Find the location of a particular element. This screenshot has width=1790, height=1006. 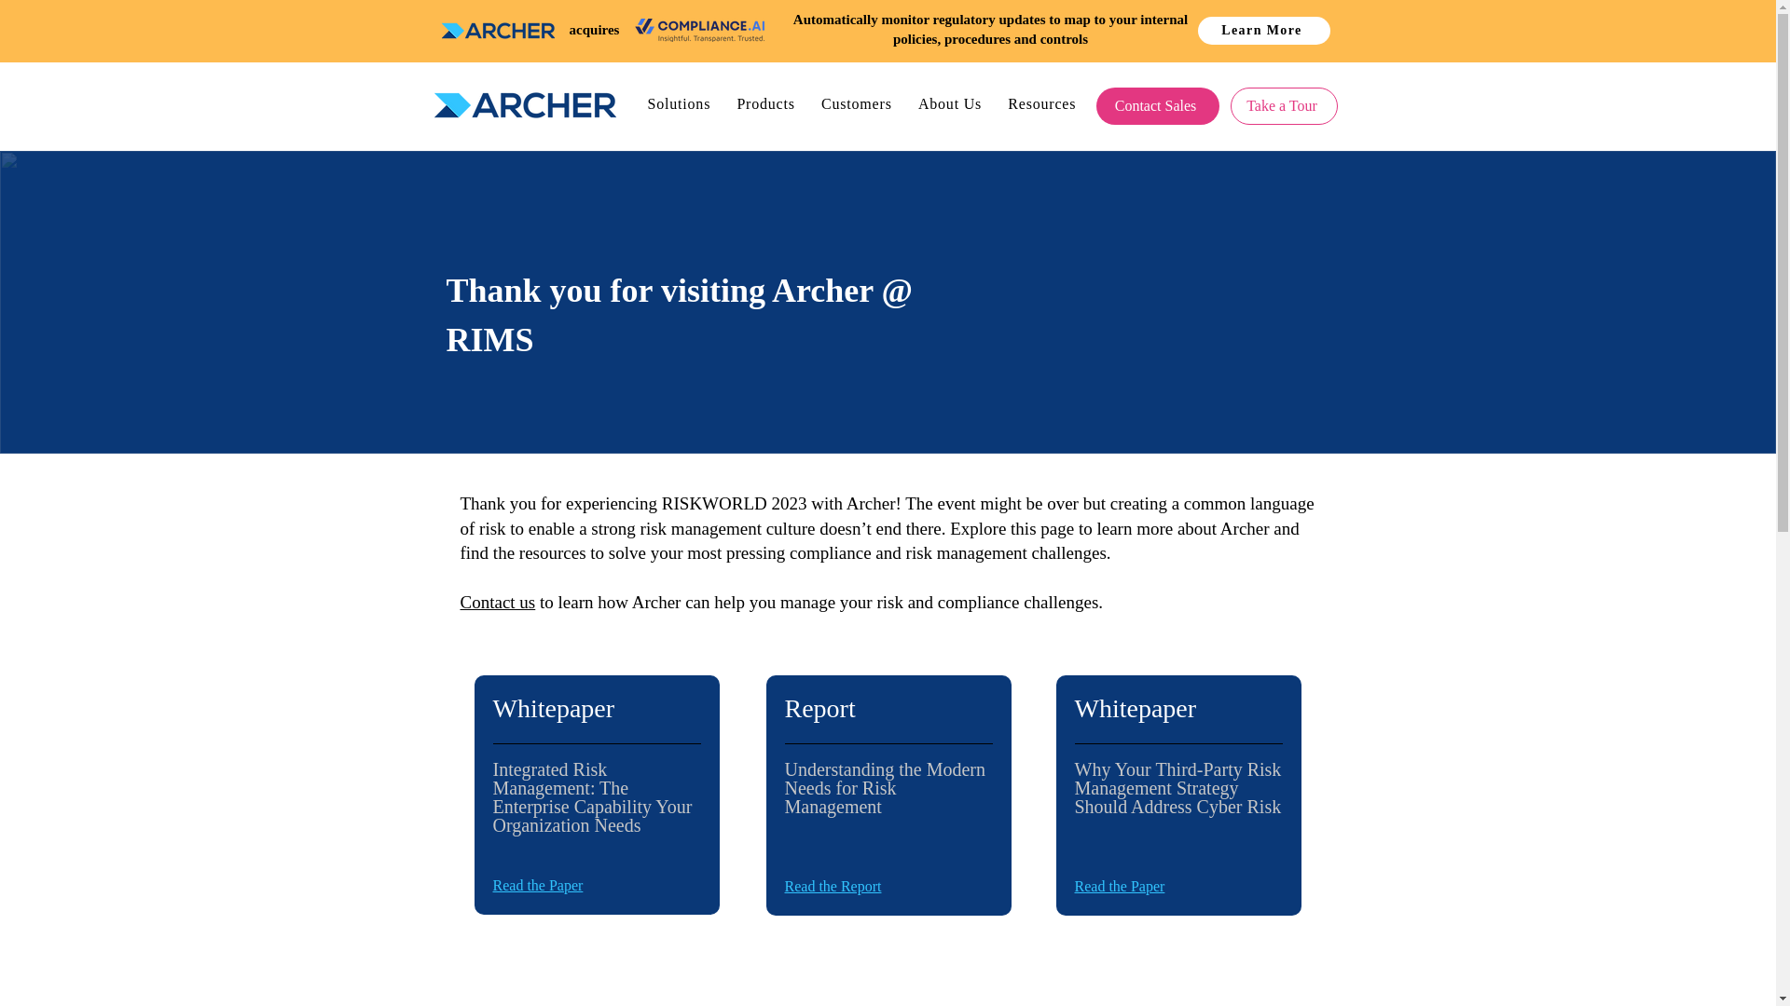

Contact us is located at coordinates (498, 602).